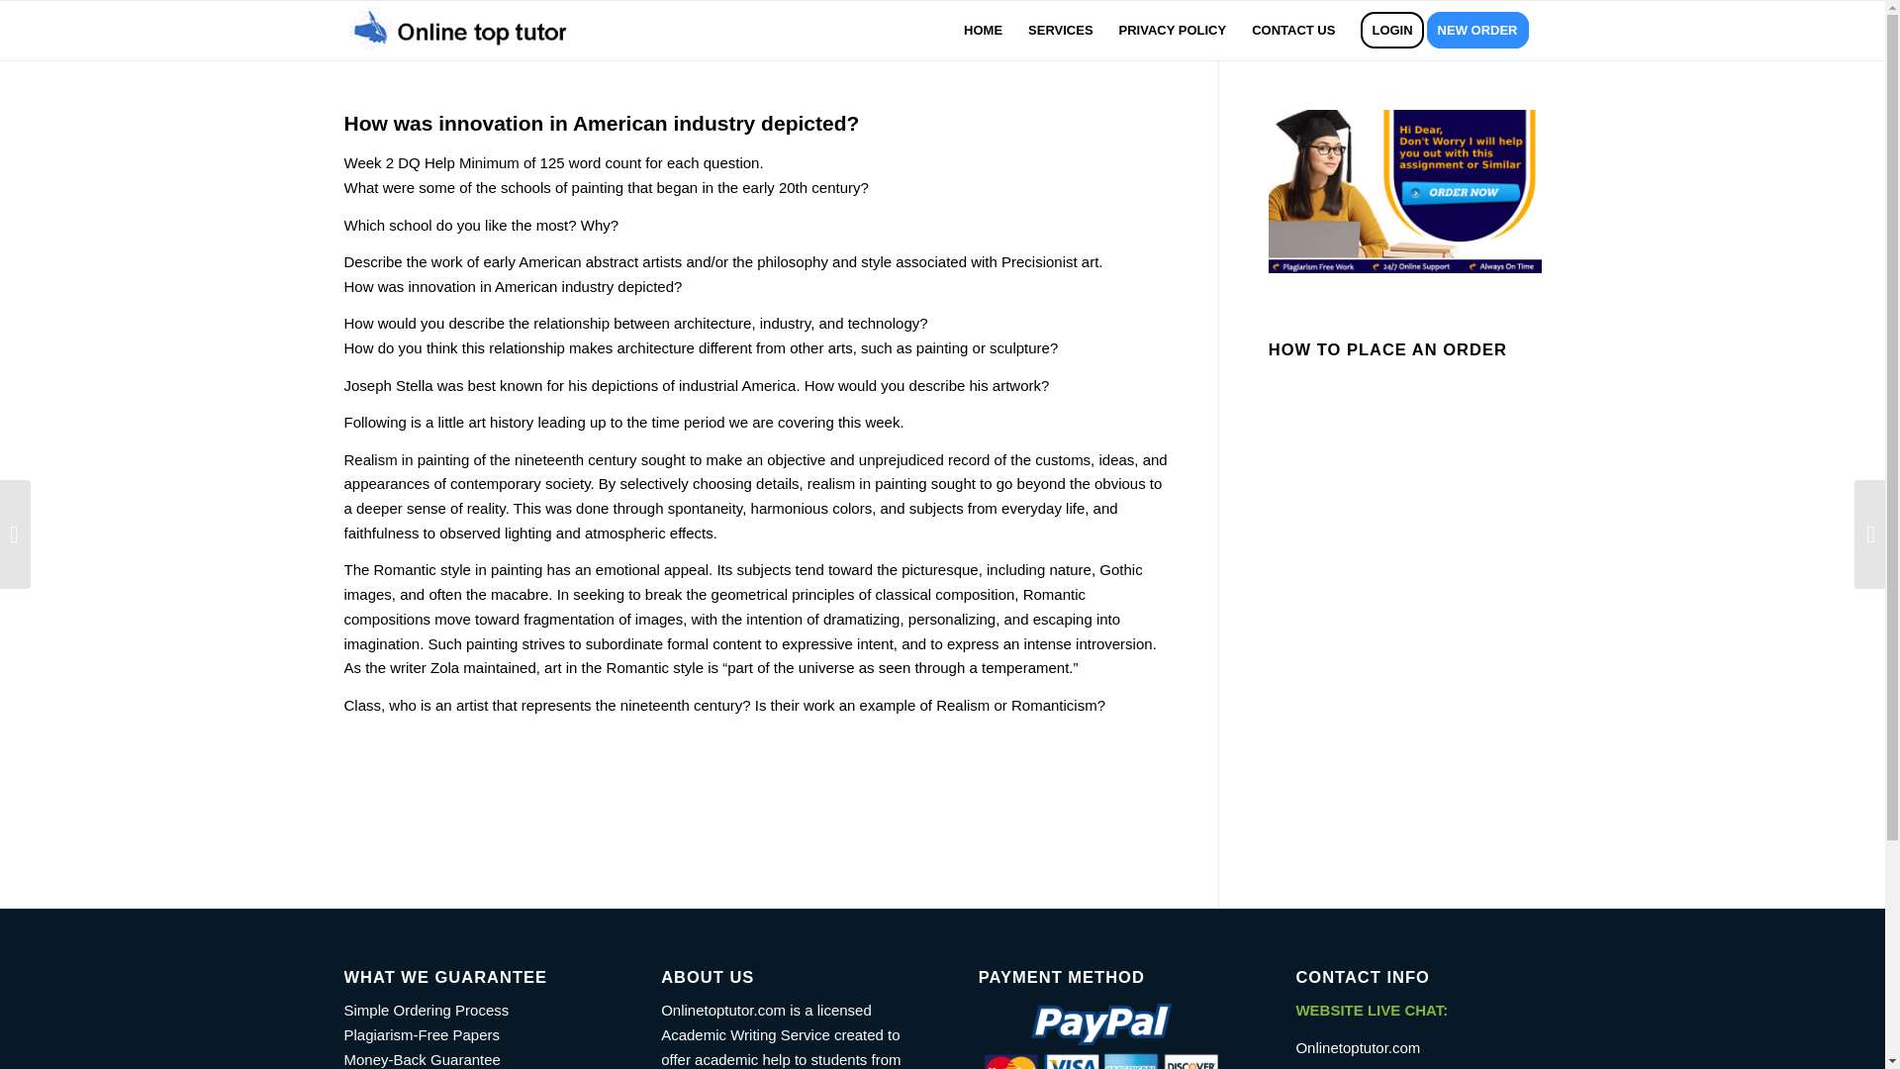 The image size is (1900, 1069). Describe the element at coordinates (983, 30) in the screenshot. I see `HOME` at that location.